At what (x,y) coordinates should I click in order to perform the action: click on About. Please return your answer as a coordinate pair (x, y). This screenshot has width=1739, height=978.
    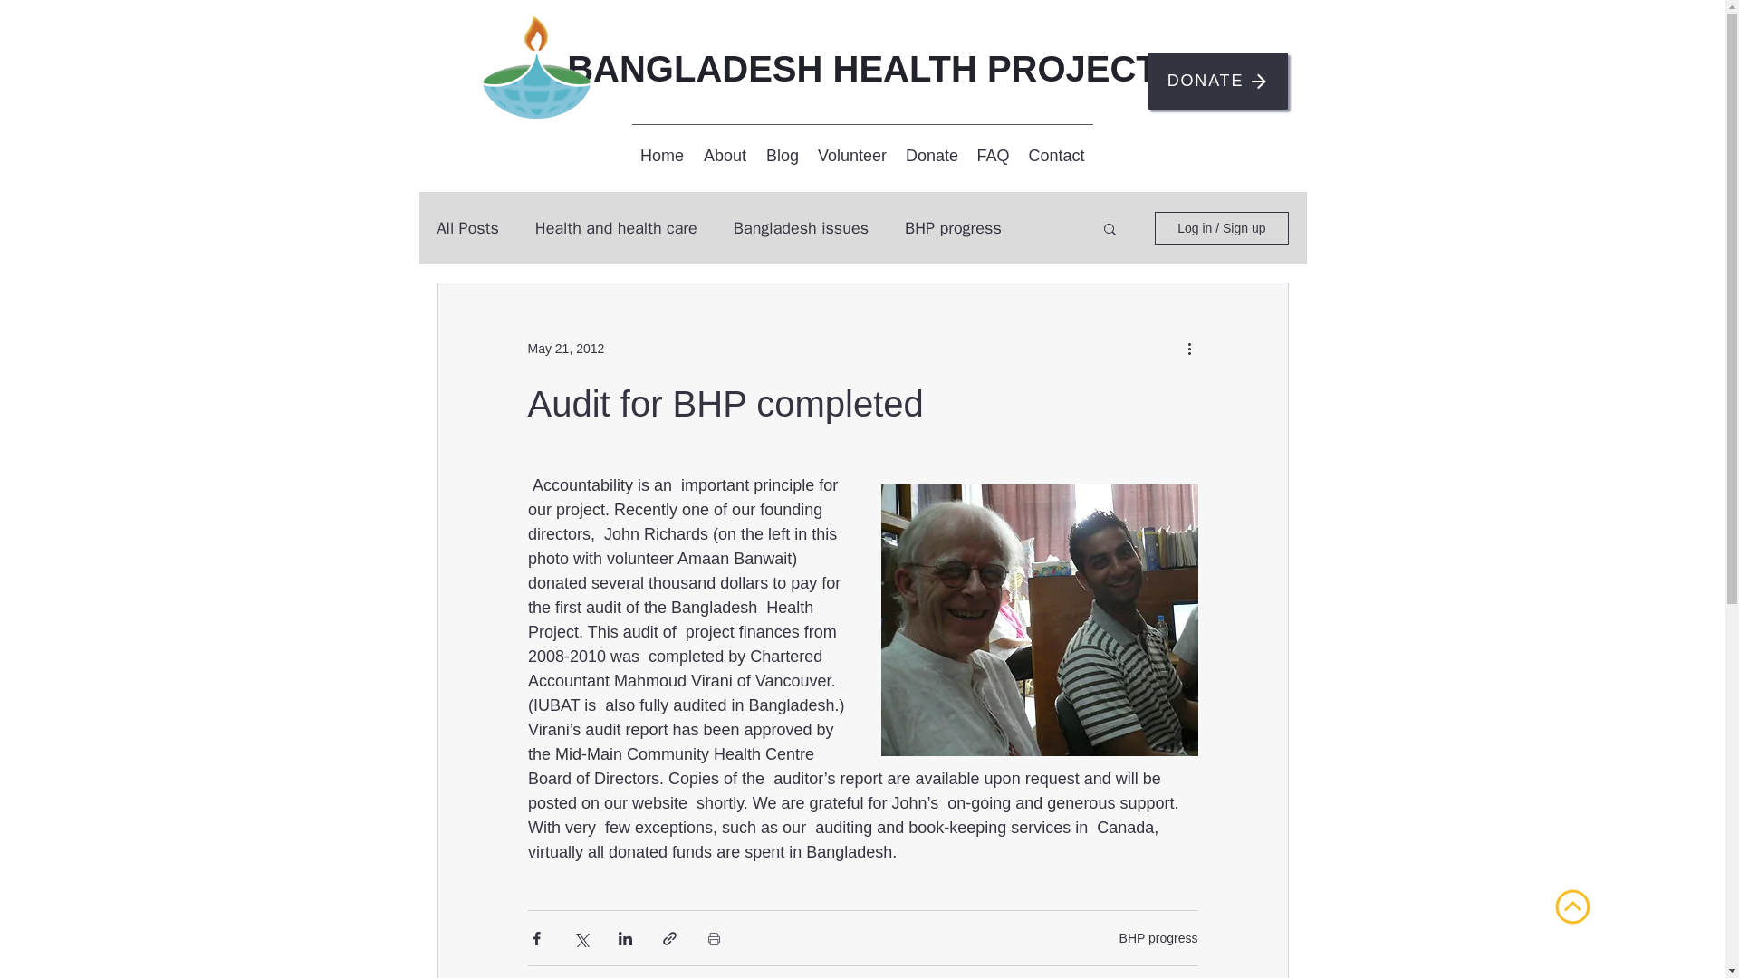
    Looking at the image, I should click on (725, 155).